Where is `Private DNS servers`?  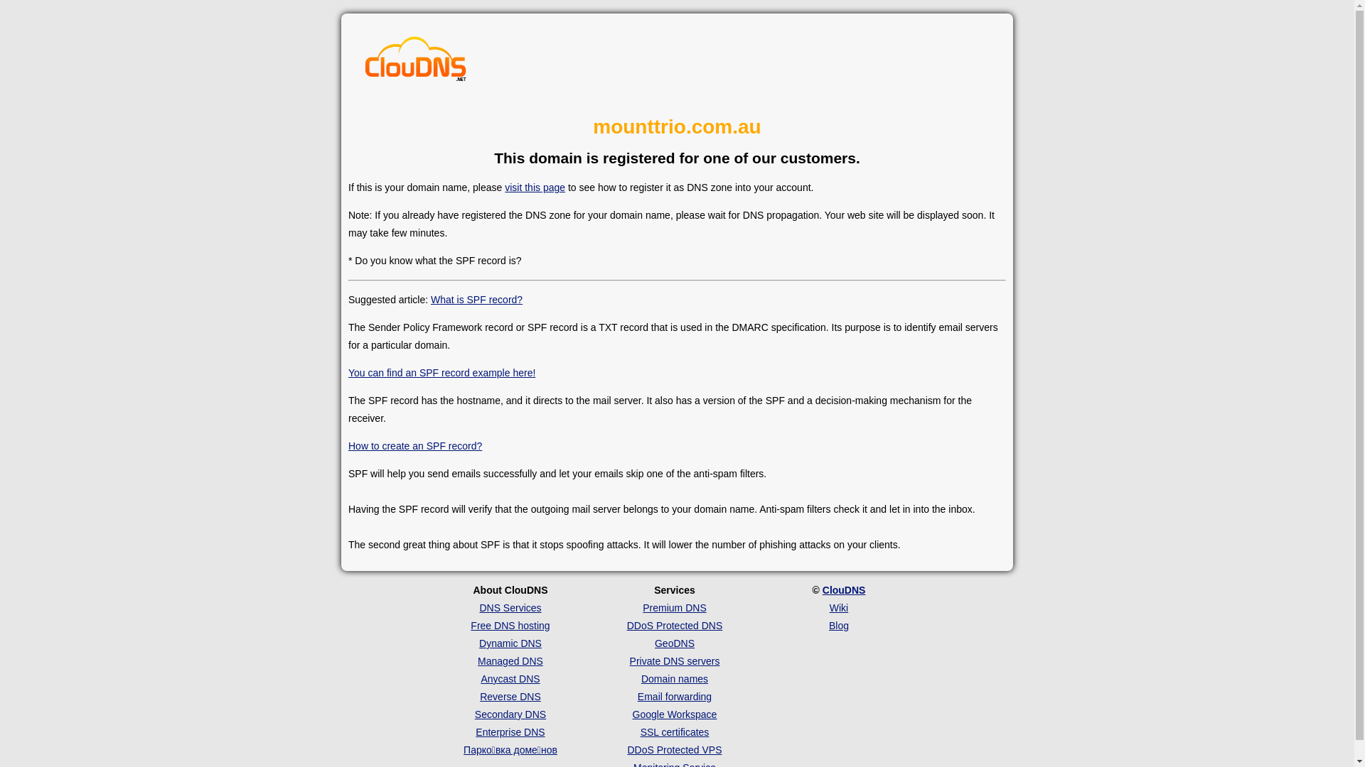 Private DNS servers is located at coordinates (675, 661).